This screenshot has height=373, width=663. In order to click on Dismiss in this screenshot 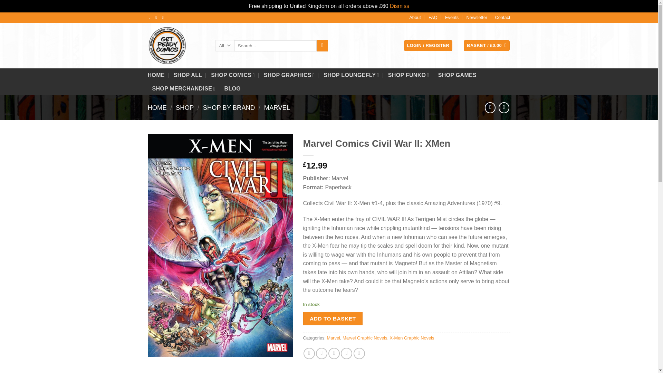, I will do `click(399, 6)`.